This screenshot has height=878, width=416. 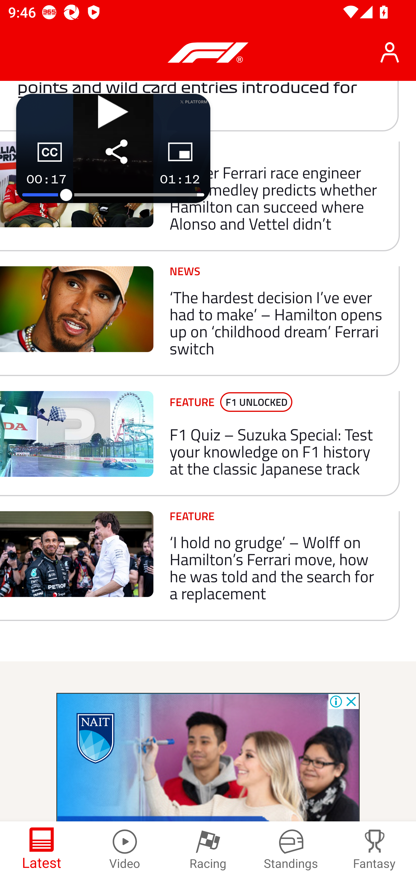 I want to click on Racing, so click(x=208, y=850).